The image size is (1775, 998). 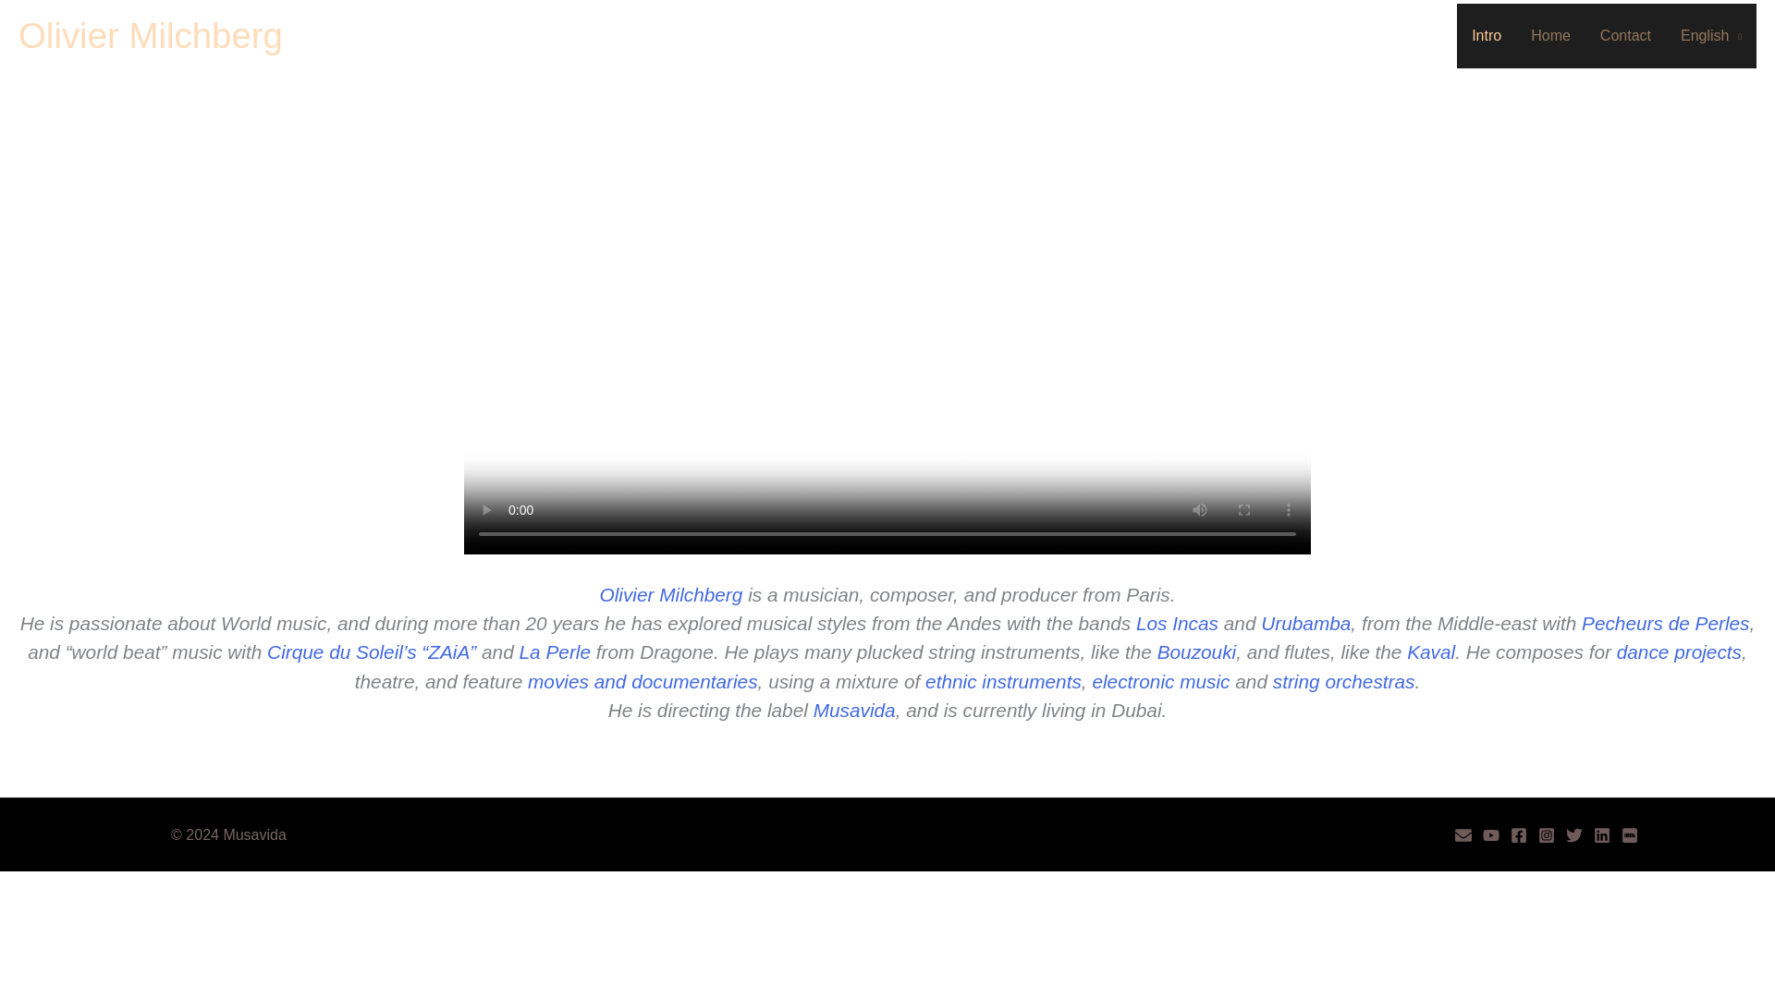 I want to click on Los Incas, so click(x=1176, y=623).